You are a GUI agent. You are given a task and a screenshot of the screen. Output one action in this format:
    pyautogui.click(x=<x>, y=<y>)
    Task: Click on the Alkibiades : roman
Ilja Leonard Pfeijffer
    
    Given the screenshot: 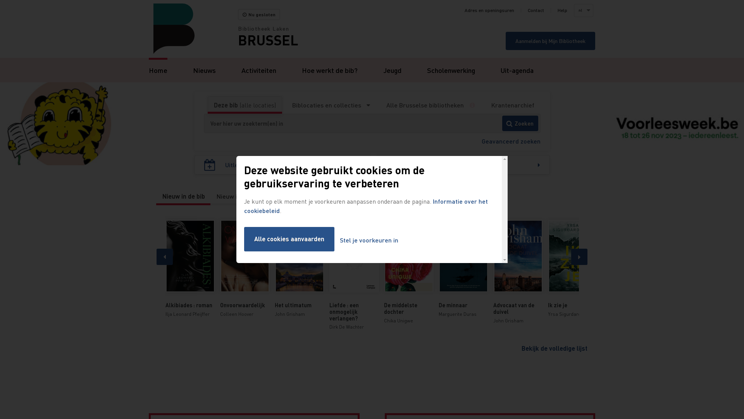 What is the action you would take?
    pyautogui.click(x=190, y=268)
    